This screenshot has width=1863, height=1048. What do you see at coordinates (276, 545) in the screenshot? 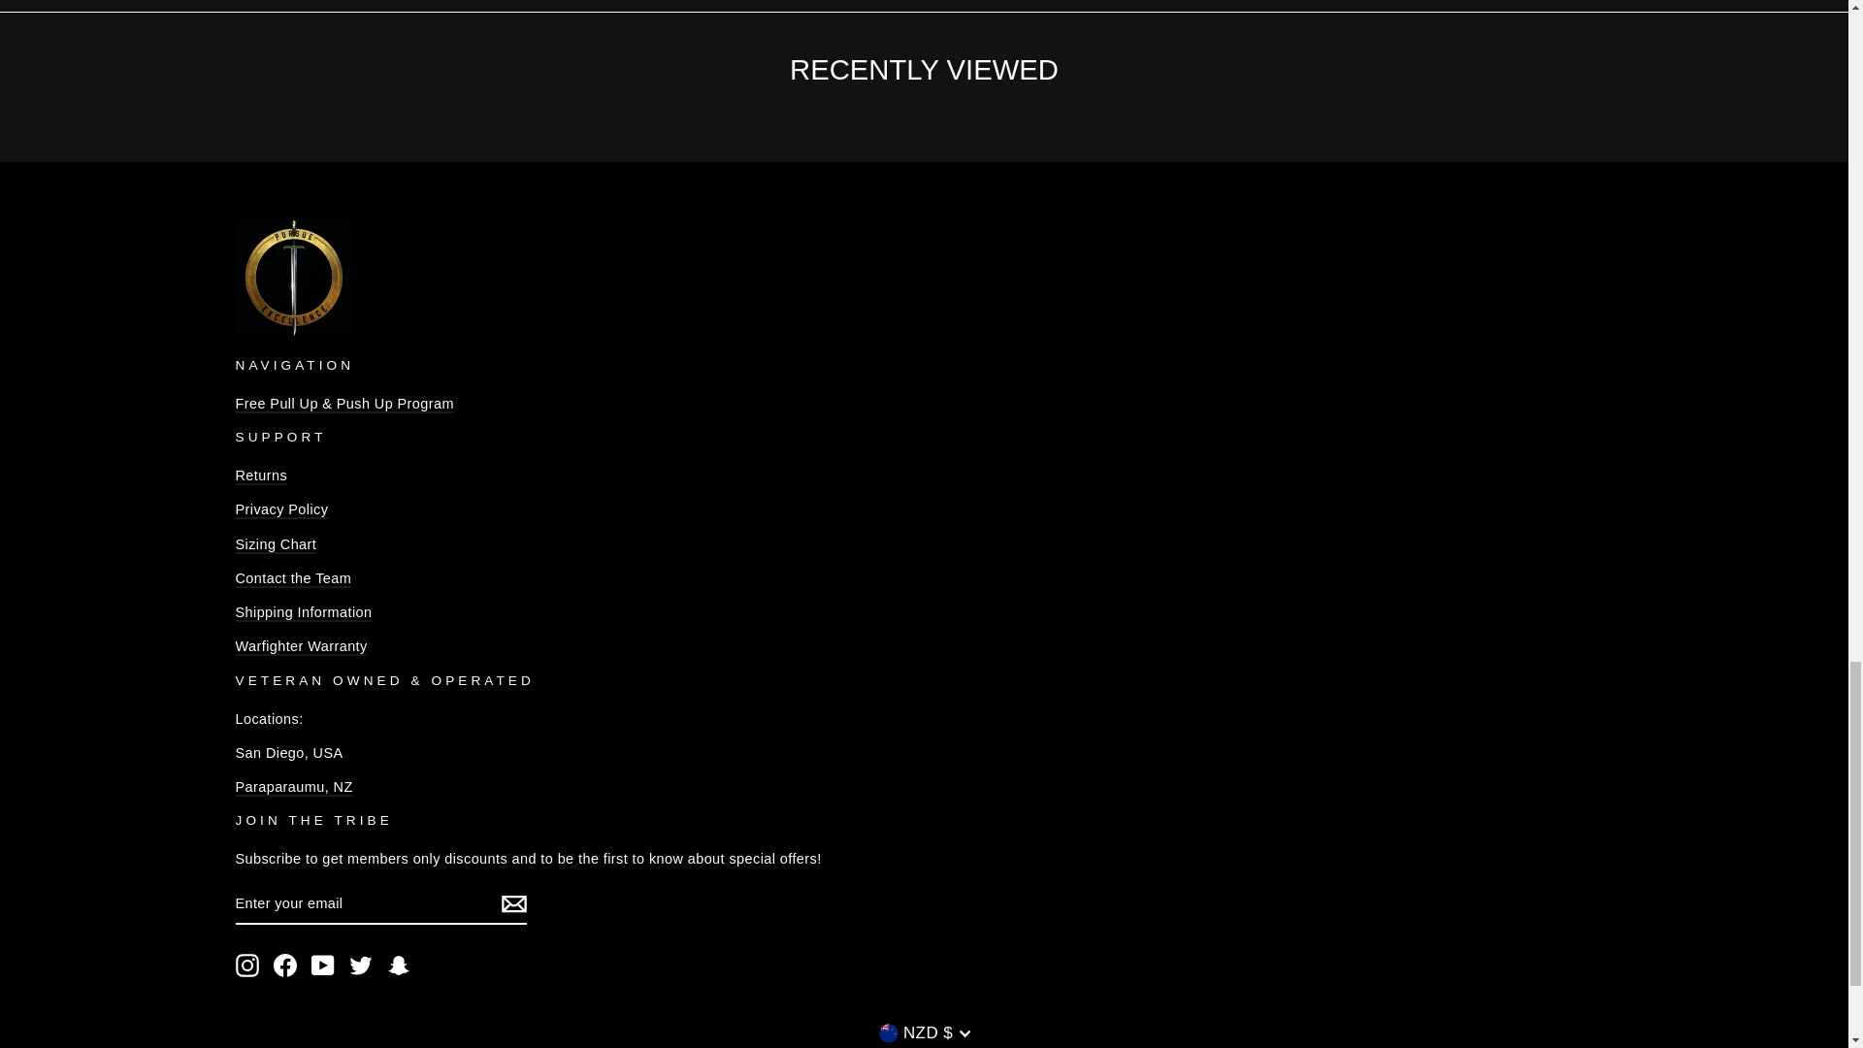
I see `Sizing Chart` at bounding box center [276, 545].